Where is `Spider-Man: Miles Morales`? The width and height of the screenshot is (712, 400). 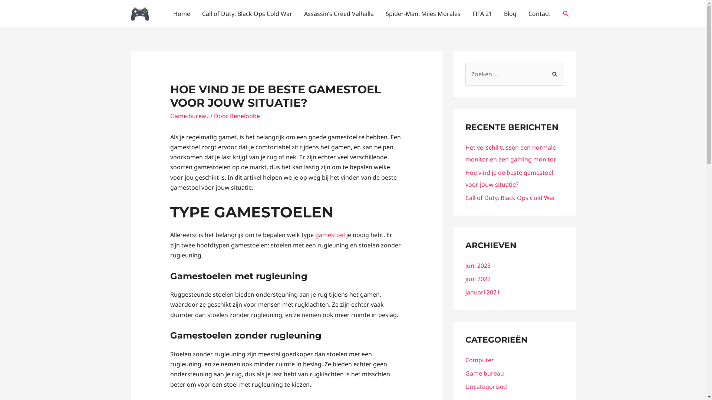
Spider-Man: Miles Morales is located at coordinates (423, 14).